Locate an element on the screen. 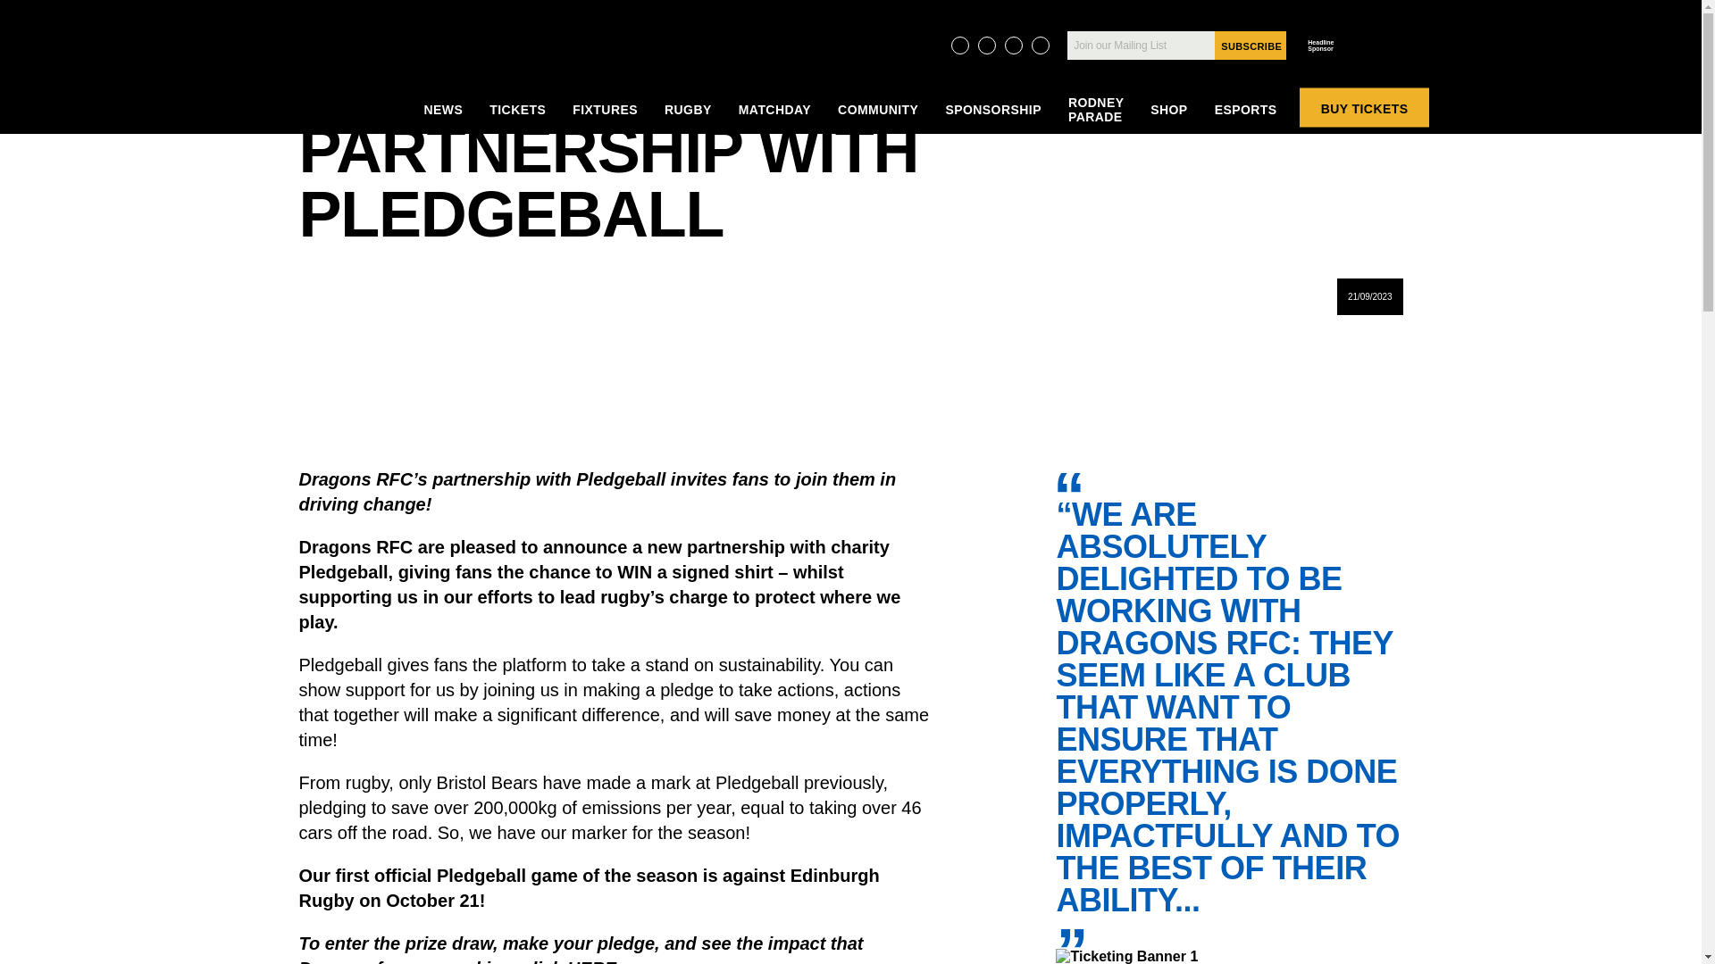 The image size is (1715, 964). RUGBY is located at coordinates (688, 113).